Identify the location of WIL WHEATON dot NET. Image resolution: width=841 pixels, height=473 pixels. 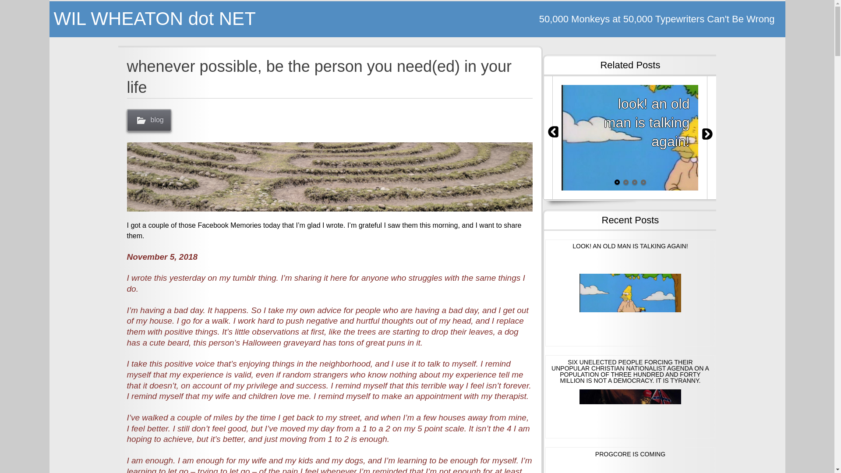
(233, 19).